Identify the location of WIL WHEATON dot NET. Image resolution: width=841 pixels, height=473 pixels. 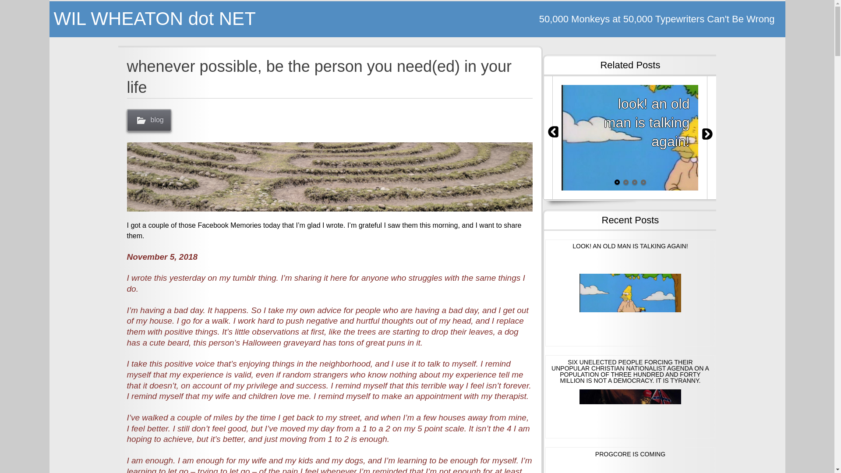
(233, 19).